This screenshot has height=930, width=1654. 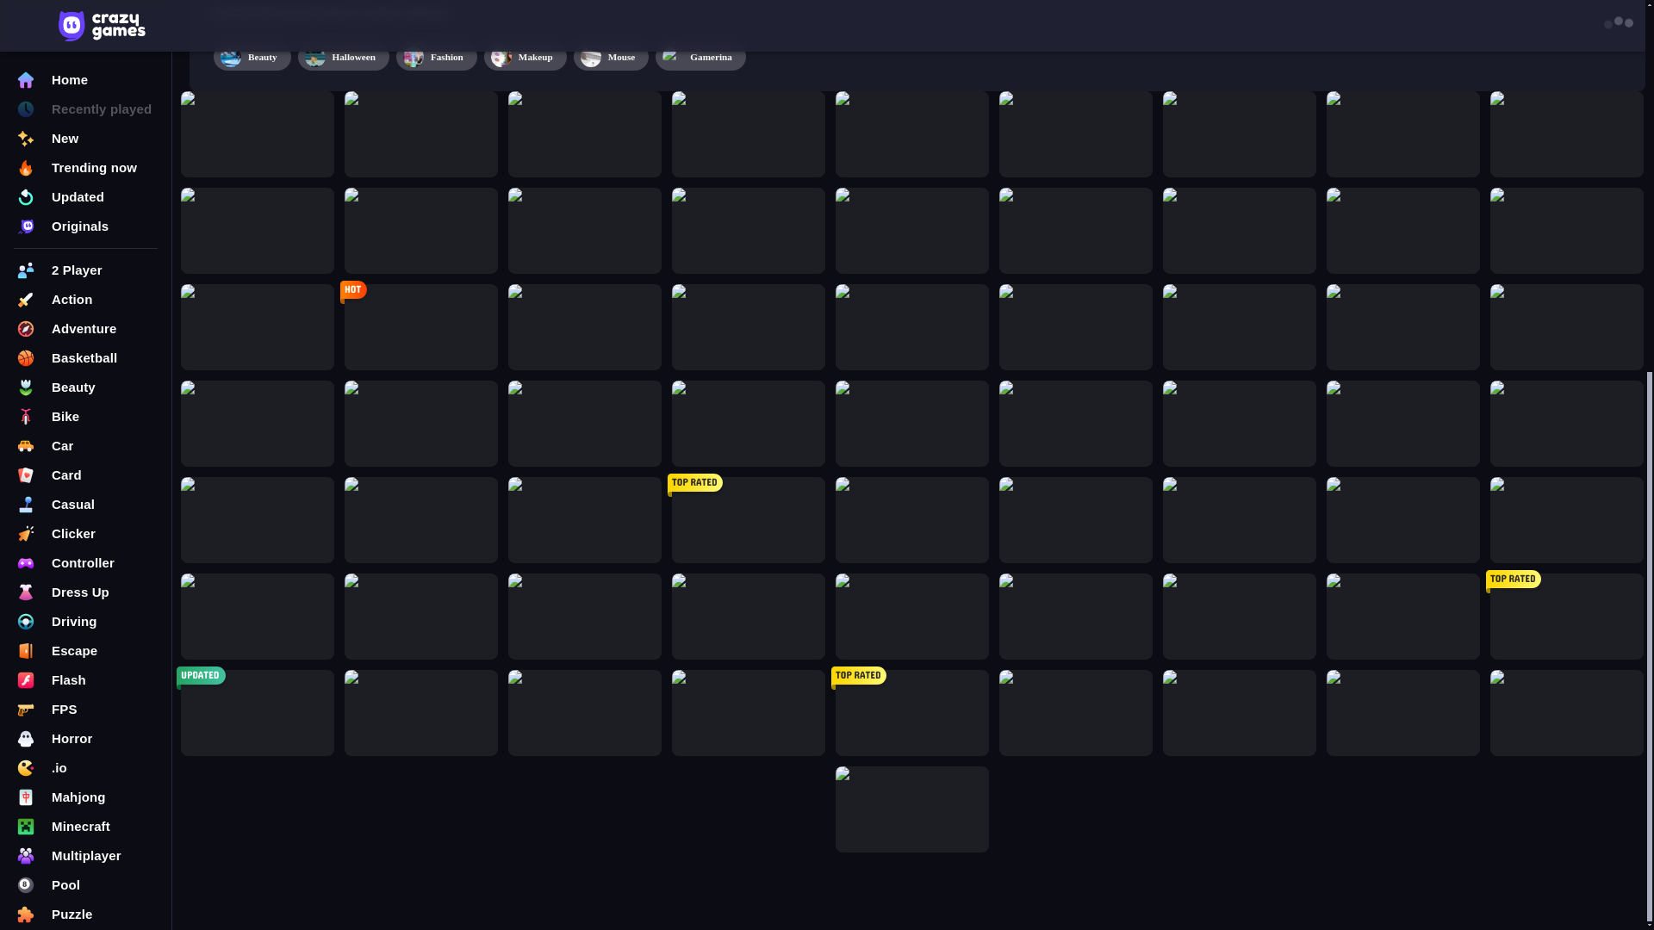 What do you see at coordinates (86, 358) in the screenshot?
I see `Soccer` at bounding box center [86, 358].